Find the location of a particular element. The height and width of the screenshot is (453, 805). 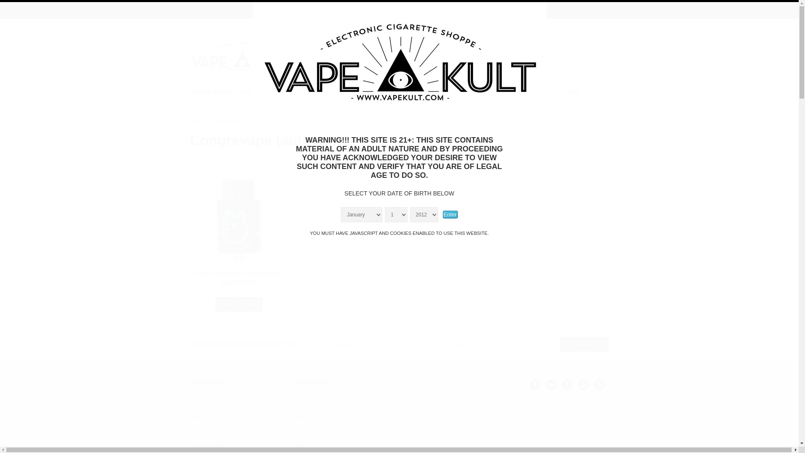

Search is located at coordinates (545, 47).